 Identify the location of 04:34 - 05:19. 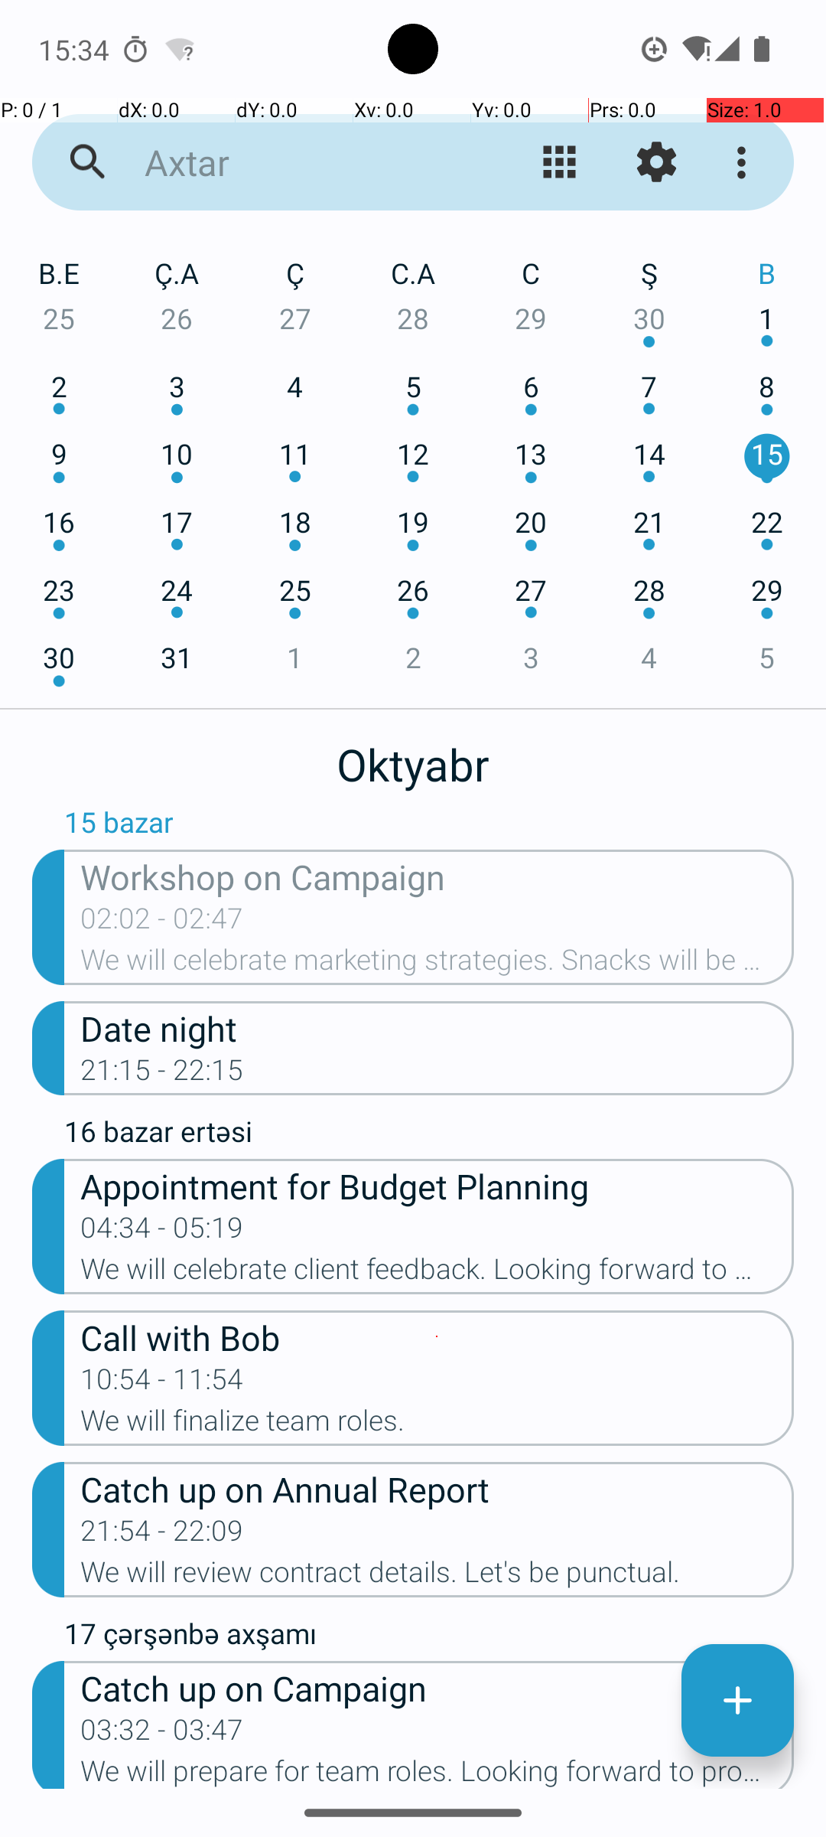
(162, 1232).